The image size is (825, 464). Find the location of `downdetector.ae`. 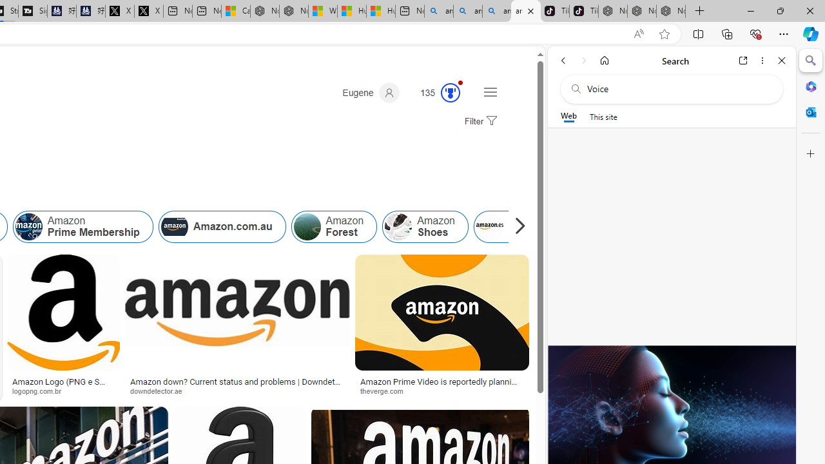

downdetector.ae is located at coordinates (237, 391).